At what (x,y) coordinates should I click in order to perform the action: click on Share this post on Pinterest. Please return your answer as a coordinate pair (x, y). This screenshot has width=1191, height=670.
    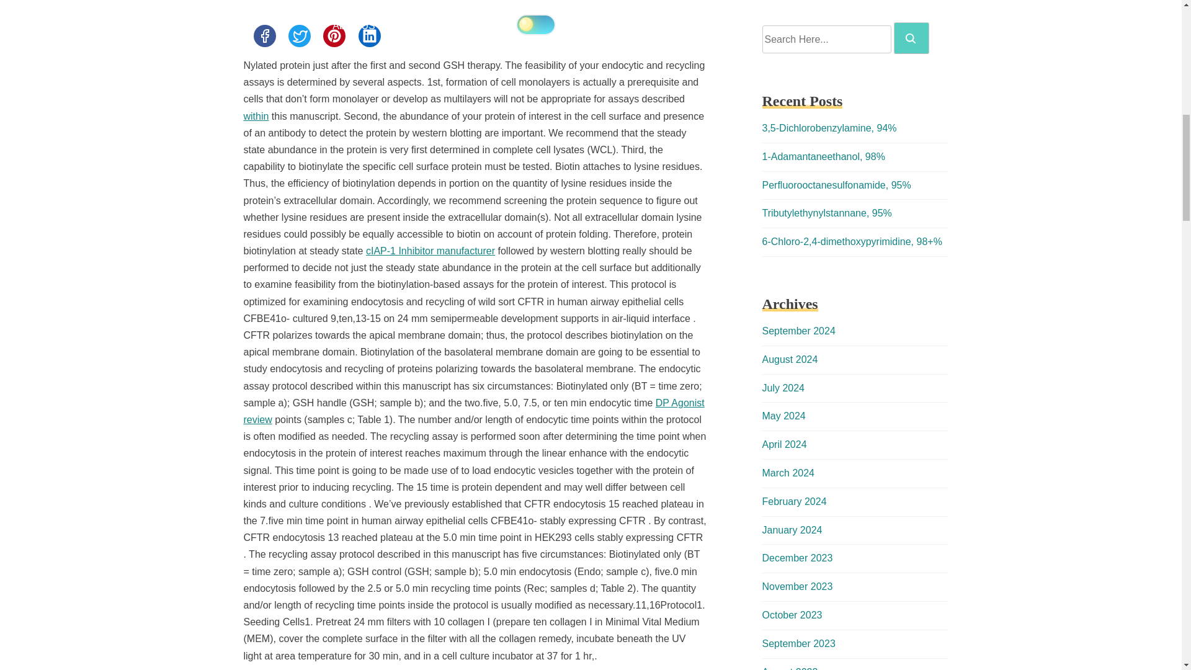
    Looking at the image, I should click on (334, 35).